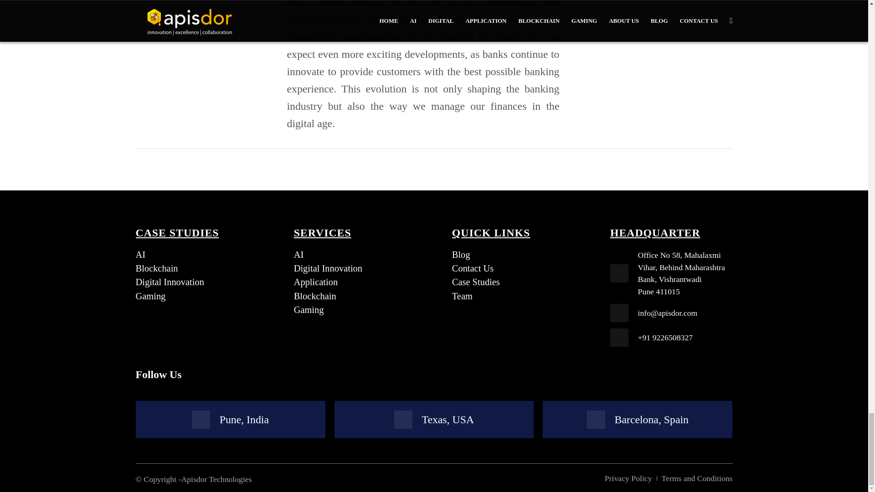 This screenshot has width=875, height=492. I want to click on Twitter, so click(258, 374).